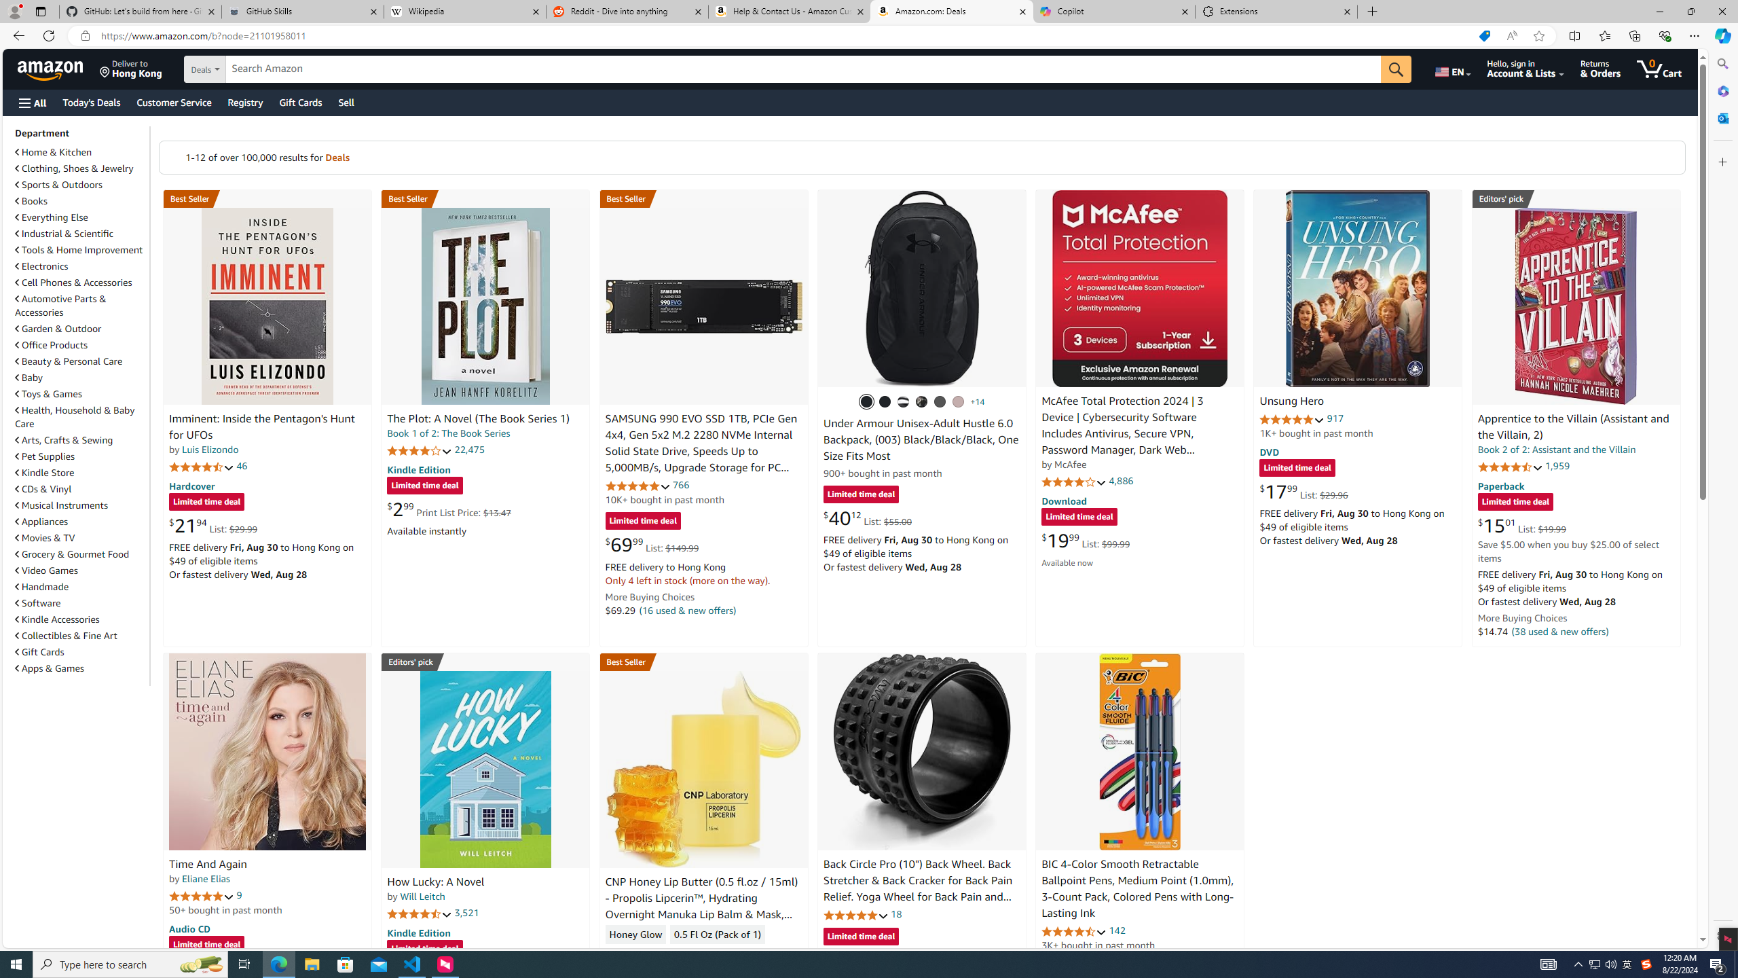  What do you see at coordinates (208, 864) in the screenshot?
I see `Time And Again` at bounding box center [208, 864].